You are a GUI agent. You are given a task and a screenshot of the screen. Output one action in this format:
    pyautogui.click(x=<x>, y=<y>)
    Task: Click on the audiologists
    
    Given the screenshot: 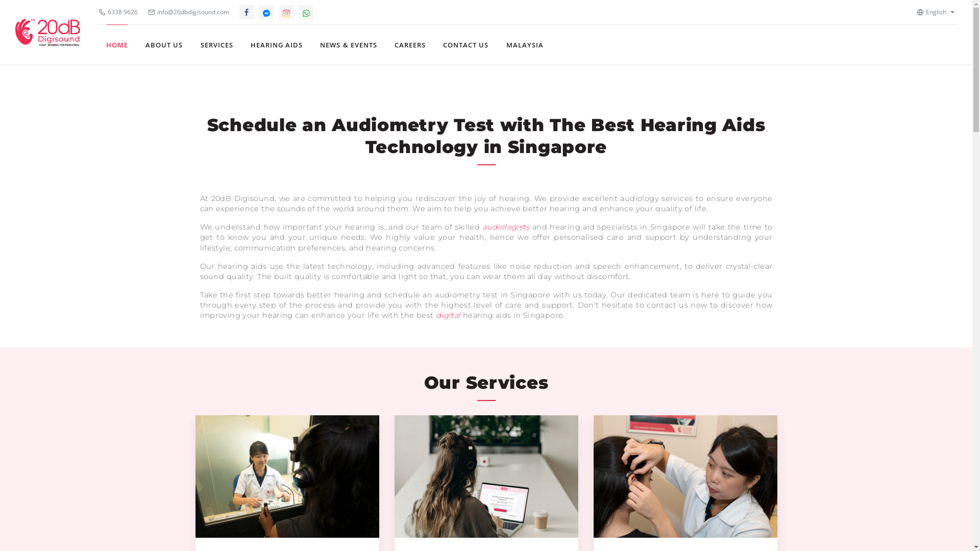 What is the action you would take?
    pyautogui.click(x=506, y=227)
    